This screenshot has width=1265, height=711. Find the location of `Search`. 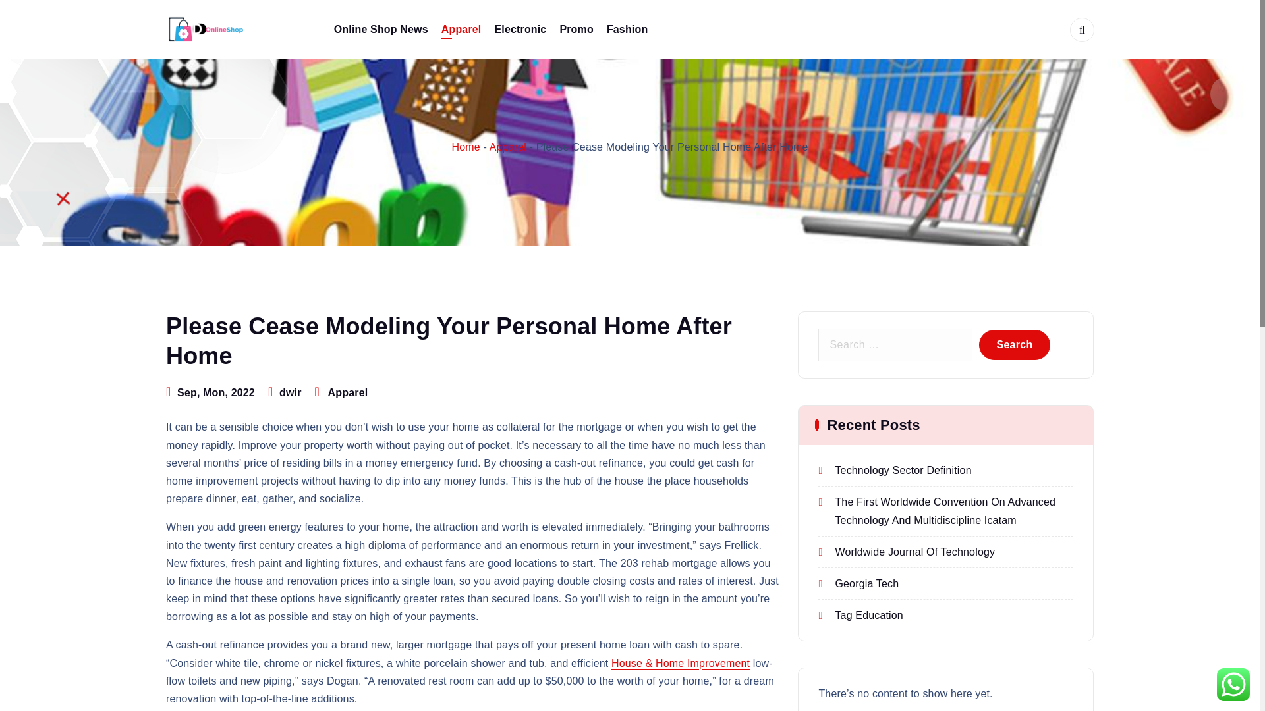

Search is located at coordinates (1015, 345).